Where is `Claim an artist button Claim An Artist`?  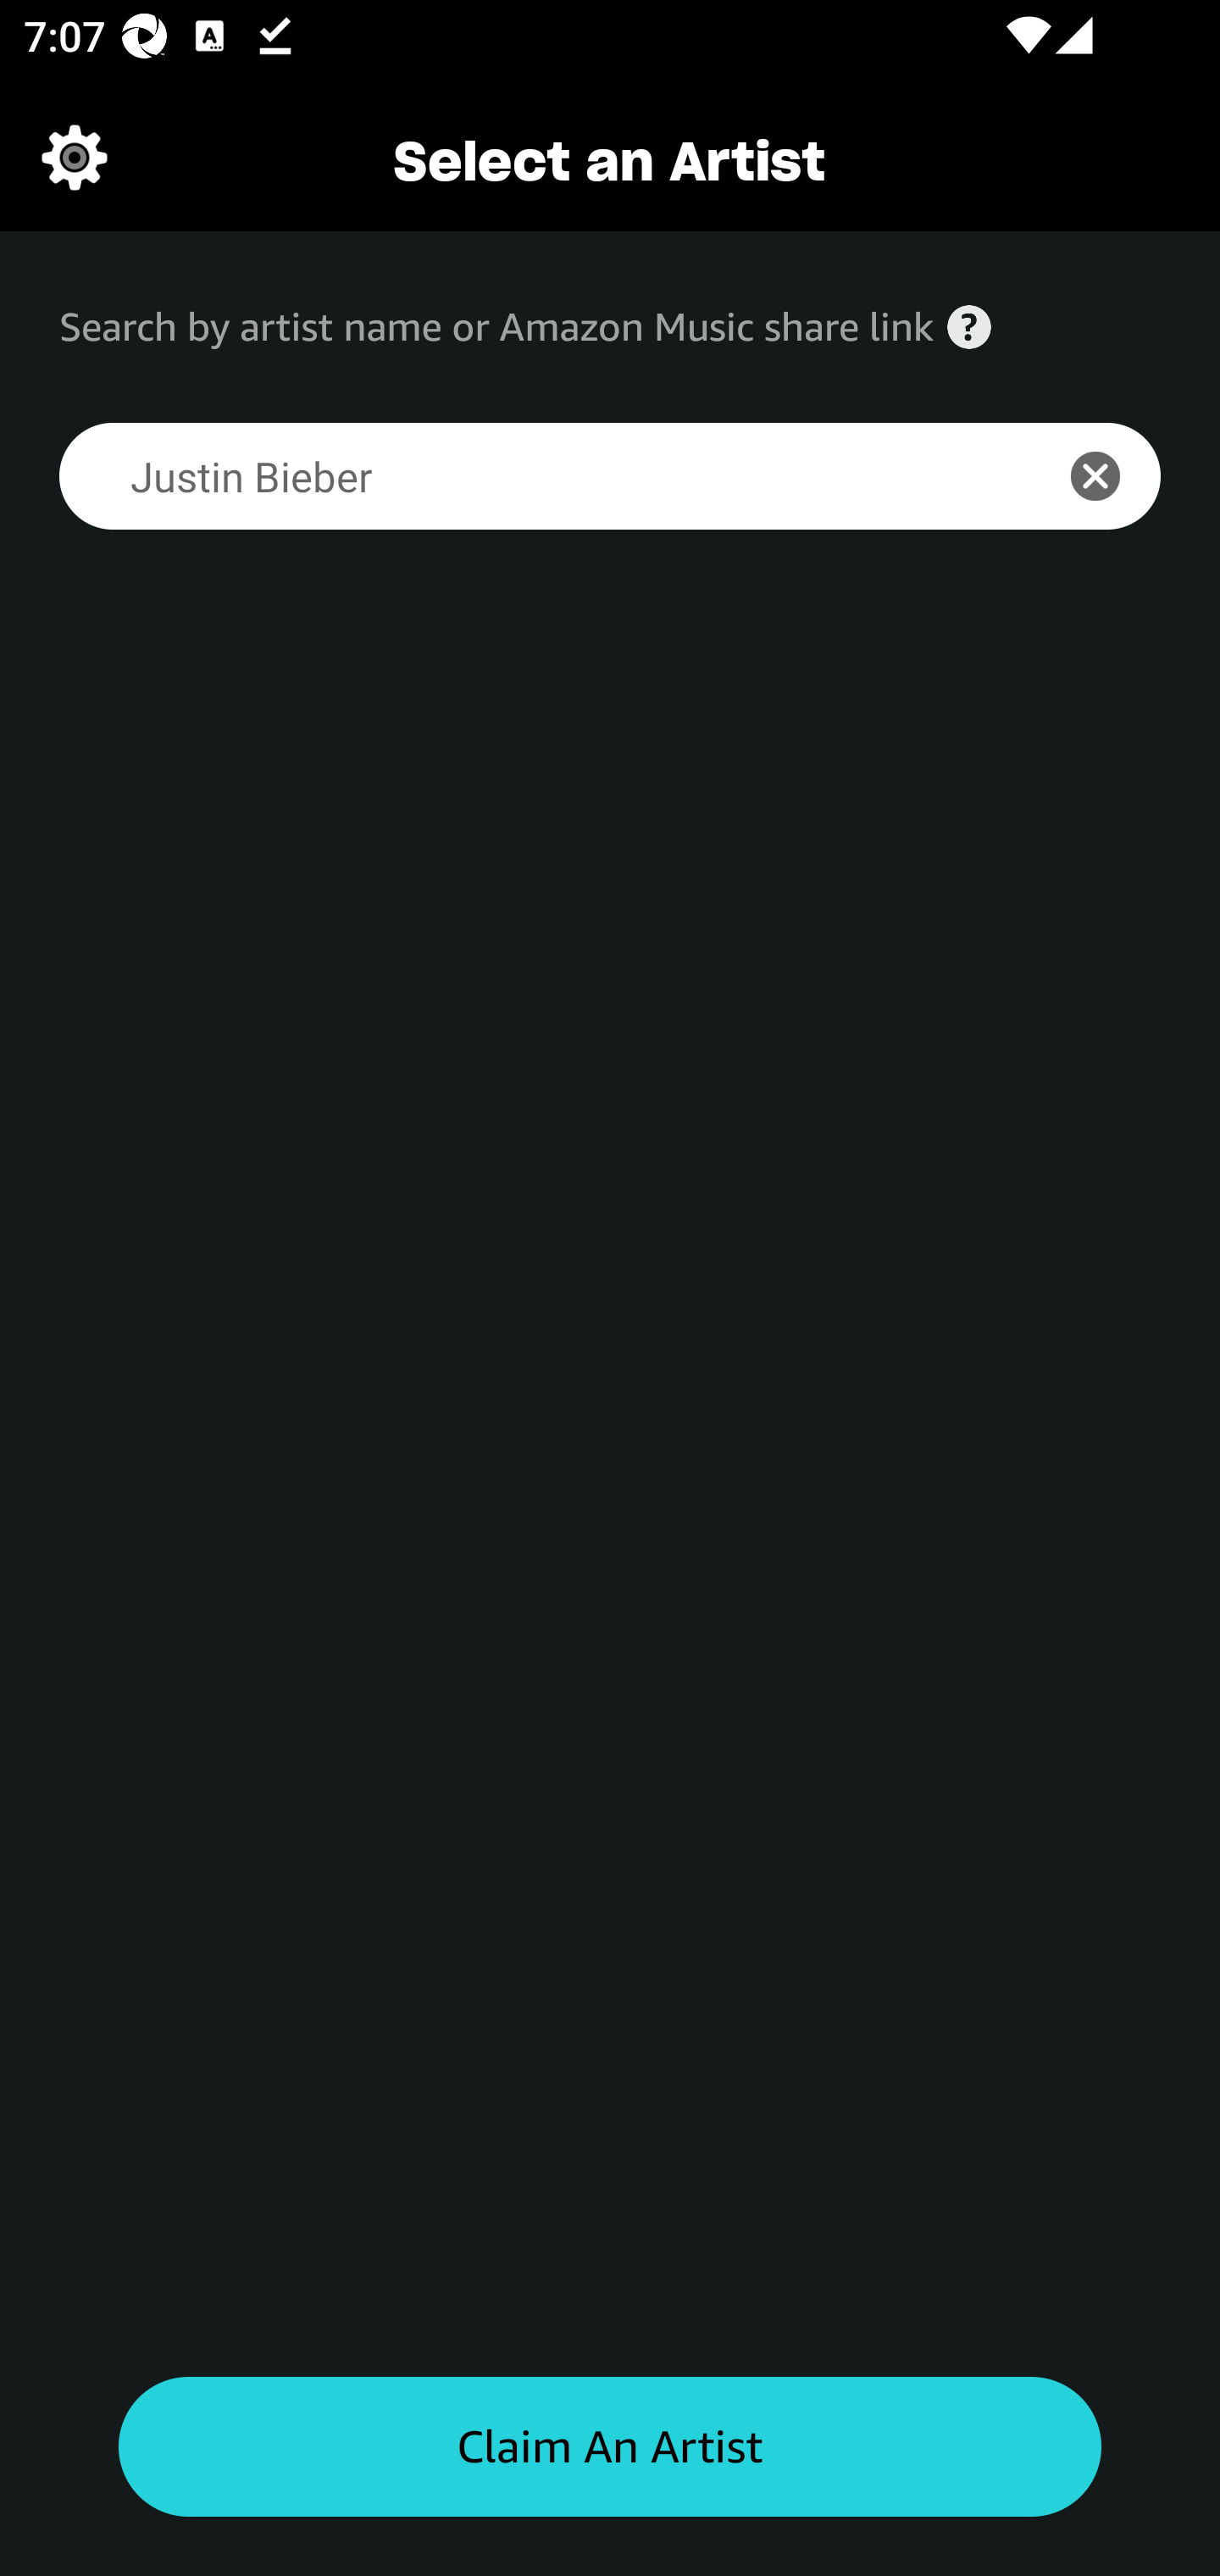 Claim an artist button Claim An Artist is located at coordinates (610, 2447).